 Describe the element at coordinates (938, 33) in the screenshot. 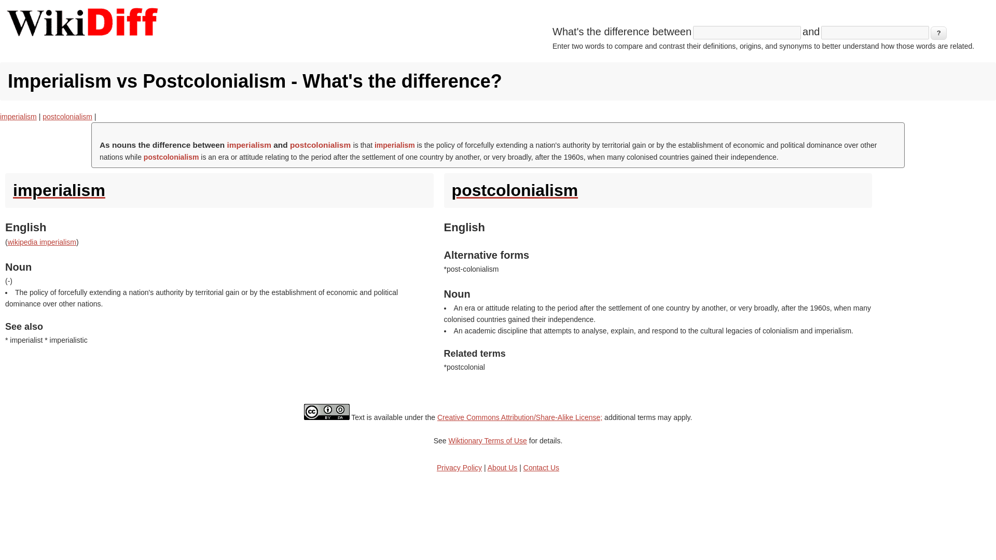

I see `?` at that location.